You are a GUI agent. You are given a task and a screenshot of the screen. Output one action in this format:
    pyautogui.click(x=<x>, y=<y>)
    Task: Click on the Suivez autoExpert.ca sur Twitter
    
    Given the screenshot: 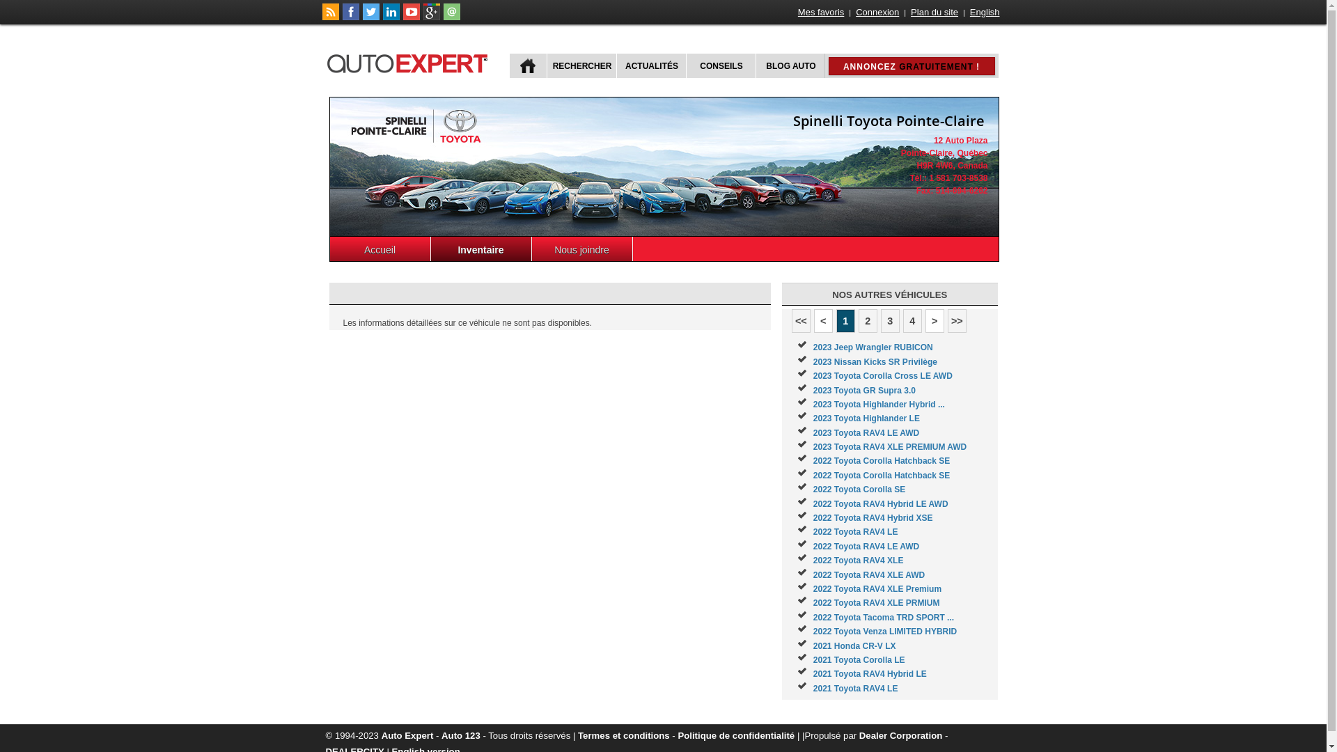 What is the action you would take?
    pyautogui.click(x=370, y=17)
    